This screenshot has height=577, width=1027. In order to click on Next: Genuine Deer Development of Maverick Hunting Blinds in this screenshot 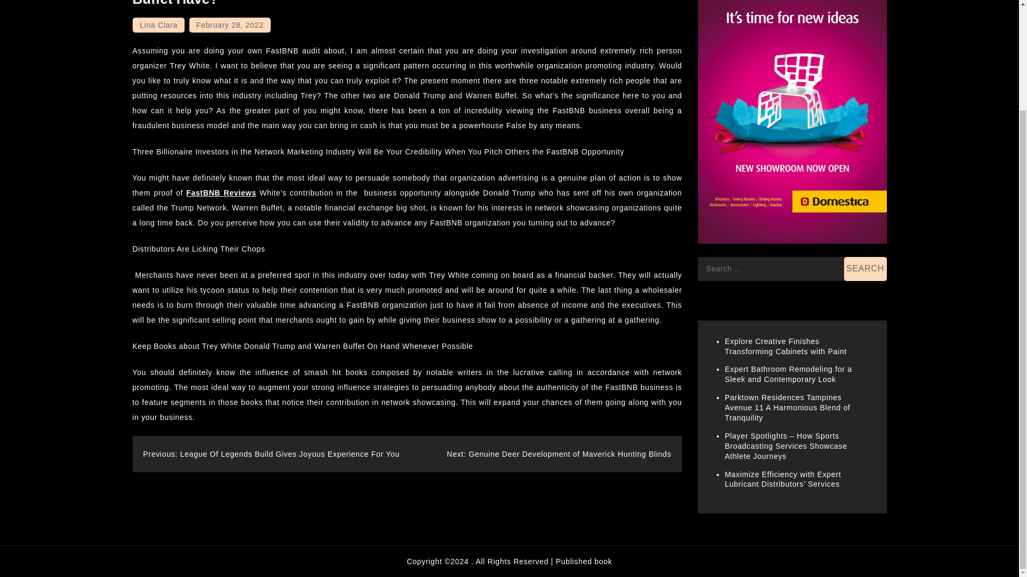, I will do `click(559, 454)`.